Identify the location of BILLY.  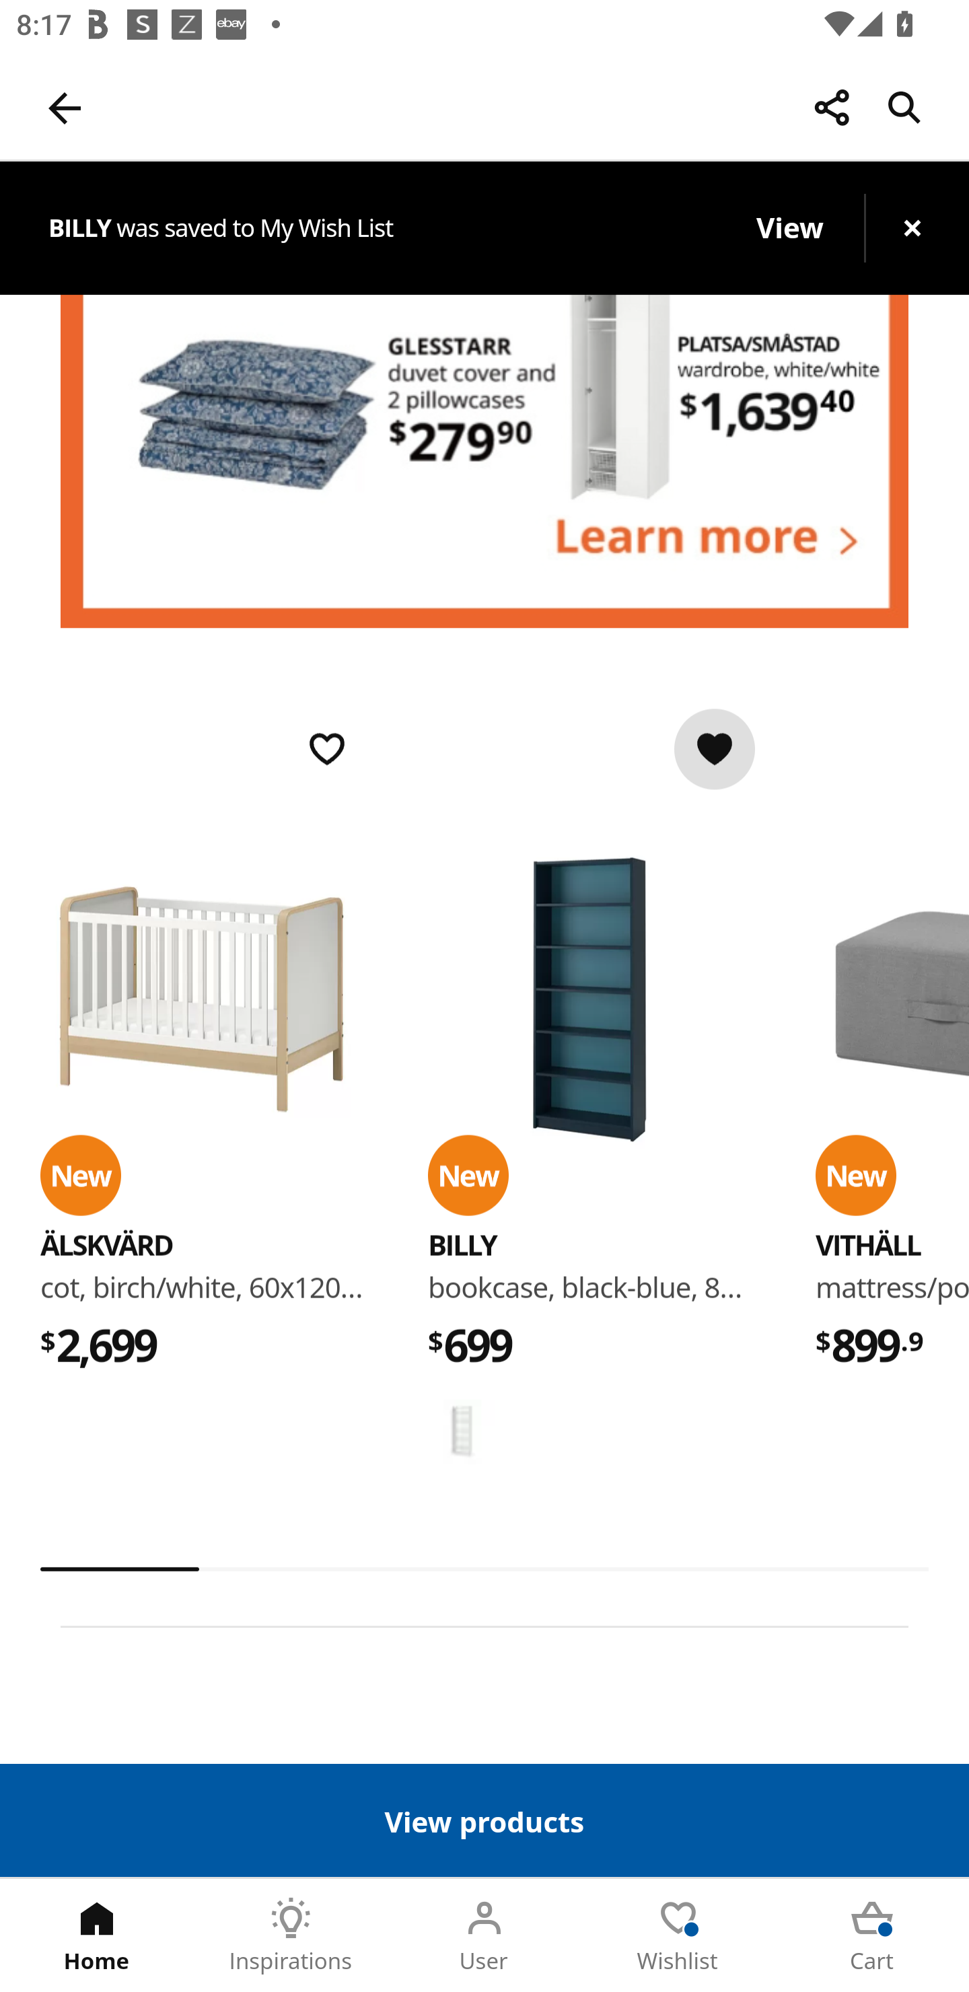
(462, 1245).